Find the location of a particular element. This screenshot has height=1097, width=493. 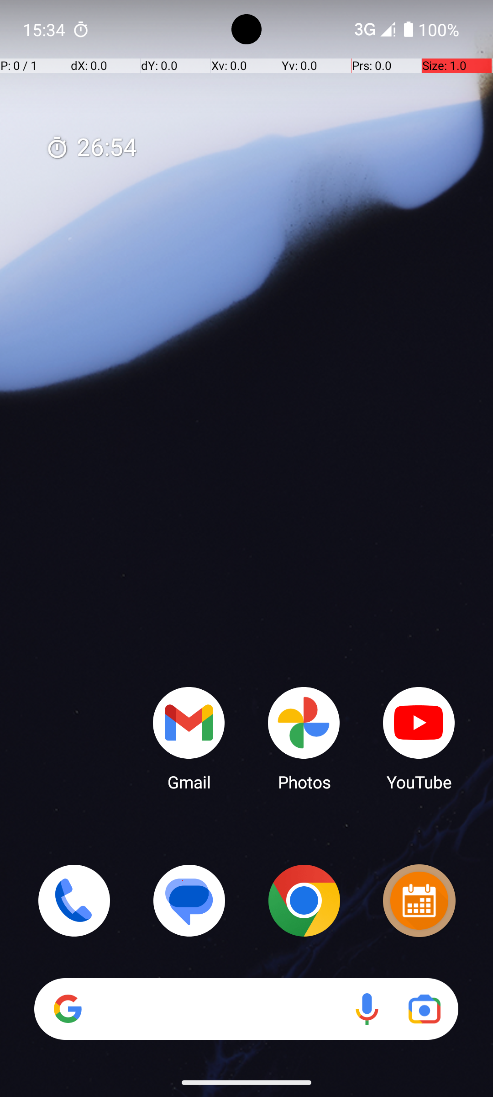

26:54 is located at coordinates (91, 148).